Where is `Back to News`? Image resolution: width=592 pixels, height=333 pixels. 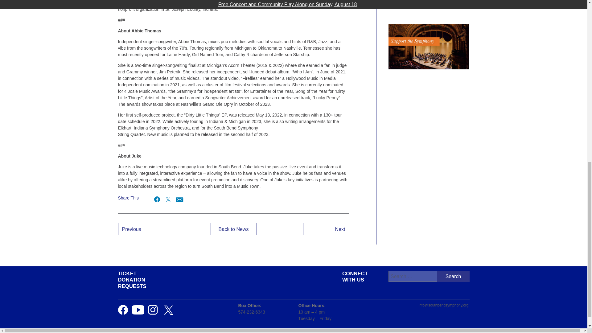
Back to News is located at coordinates (233, 229).